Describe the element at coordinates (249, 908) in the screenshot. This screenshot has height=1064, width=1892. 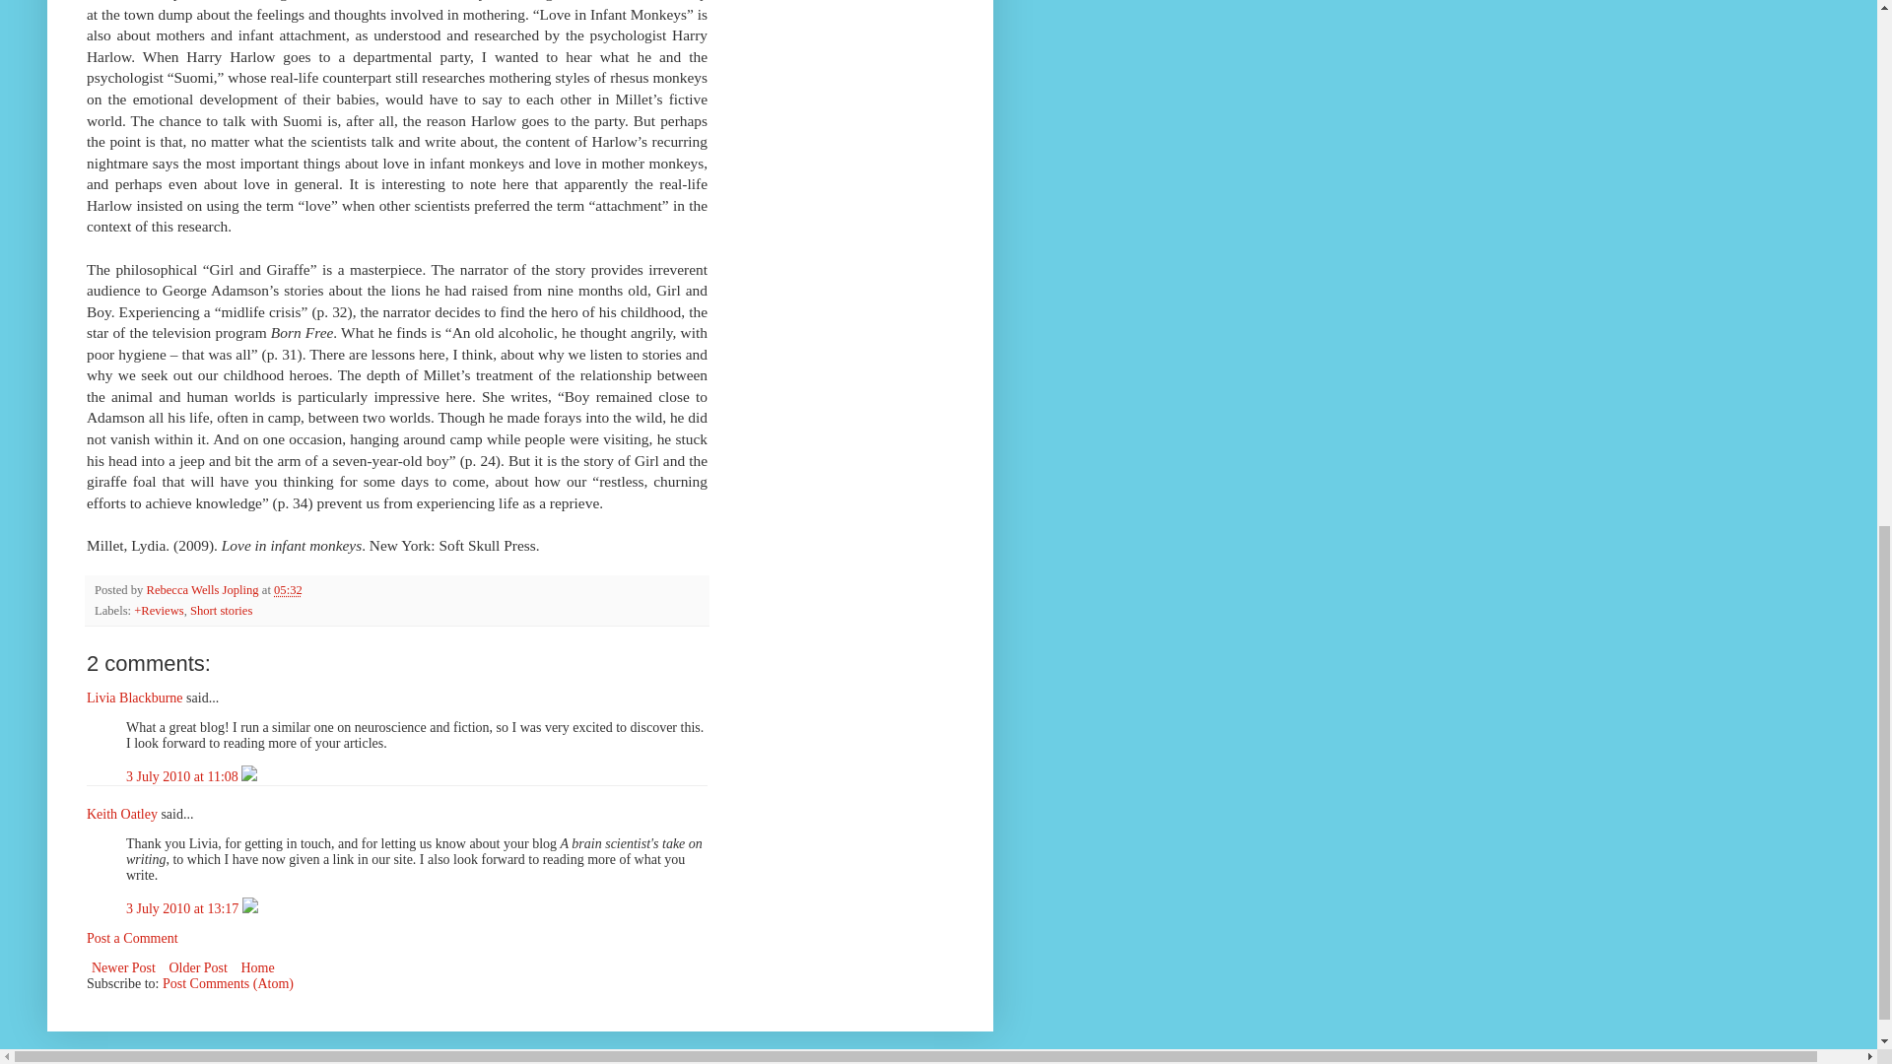
I see `Delete Comment` at that location.